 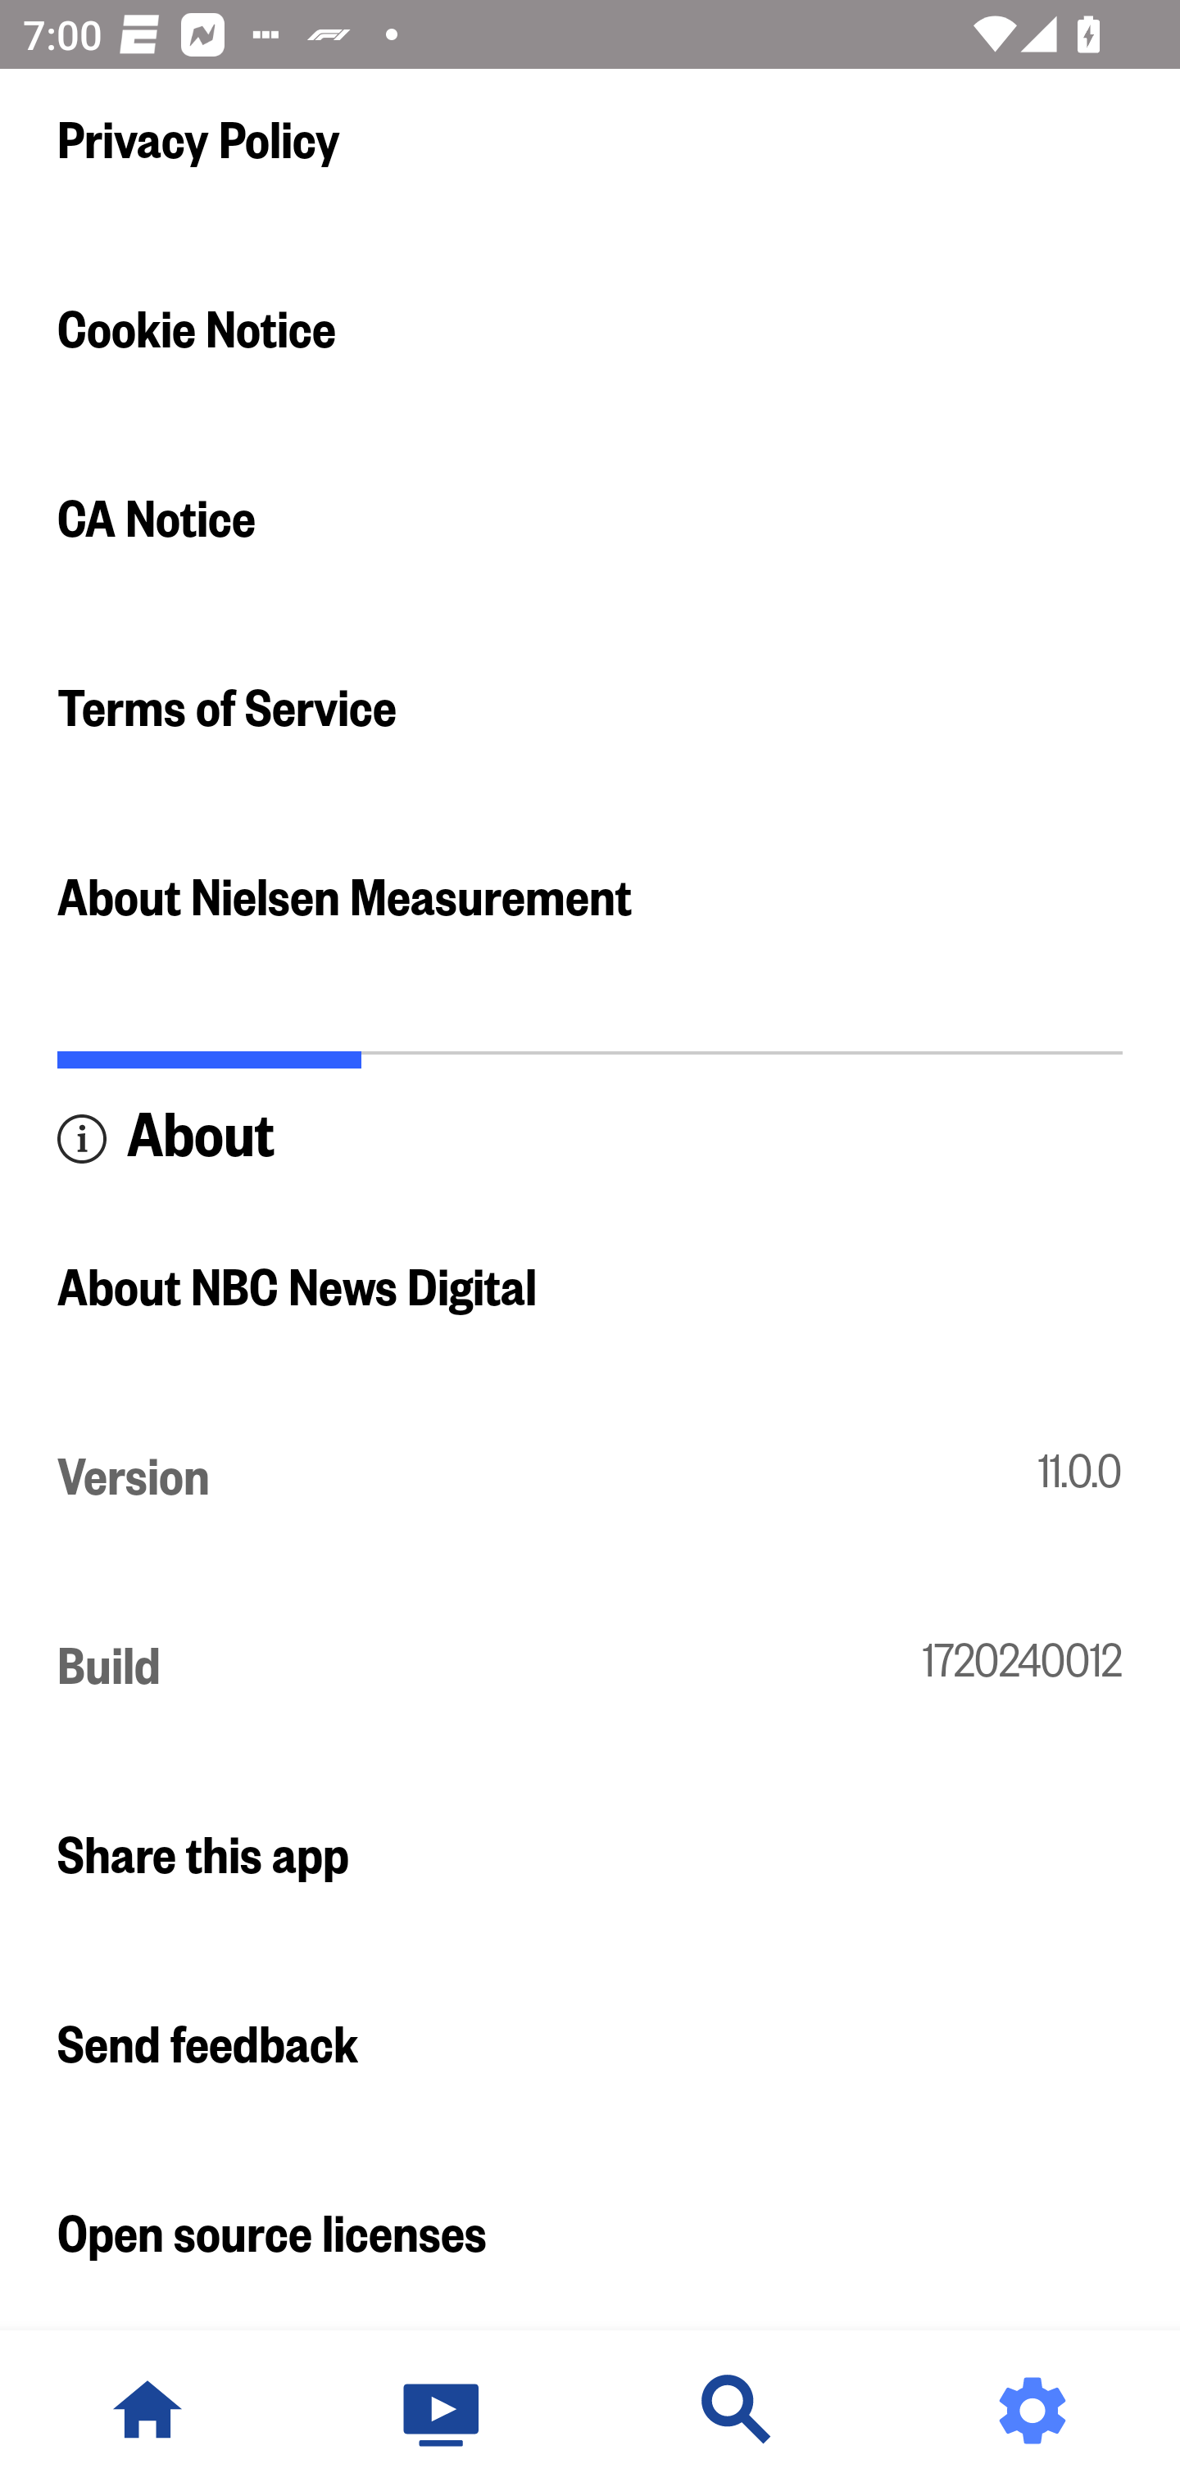 What do you see at coordinates (590, 1858) in the screenshot?
I see `Share this app` at bounding box center [590, 1858].